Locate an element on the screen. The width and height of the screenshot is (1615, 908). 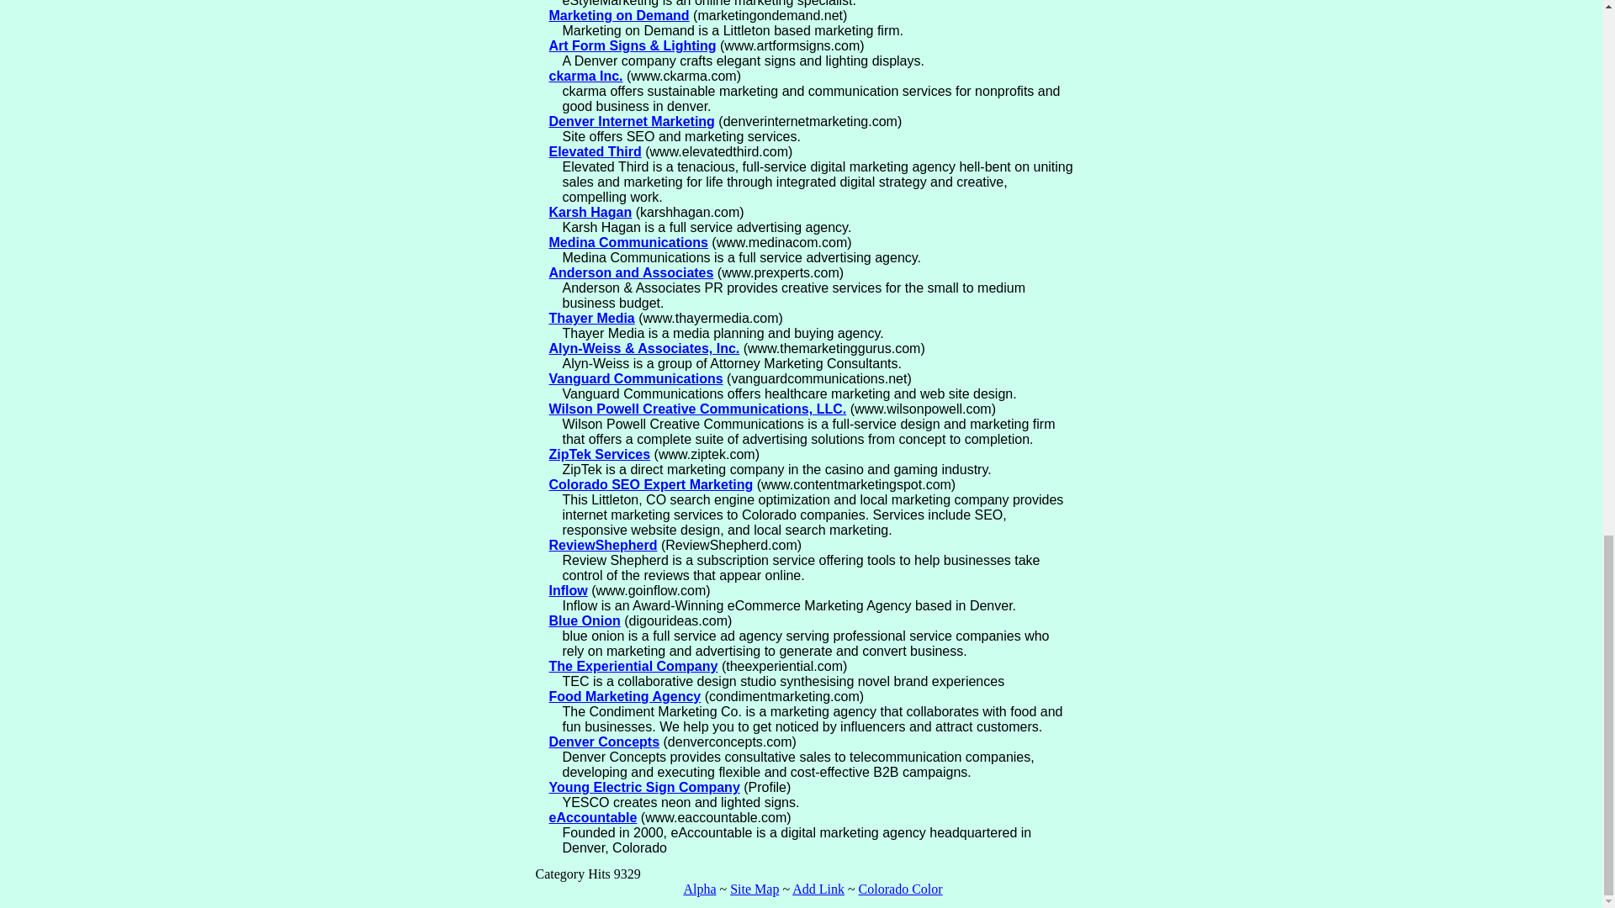
ckarma Inc. is located at coordinates (585, 76).